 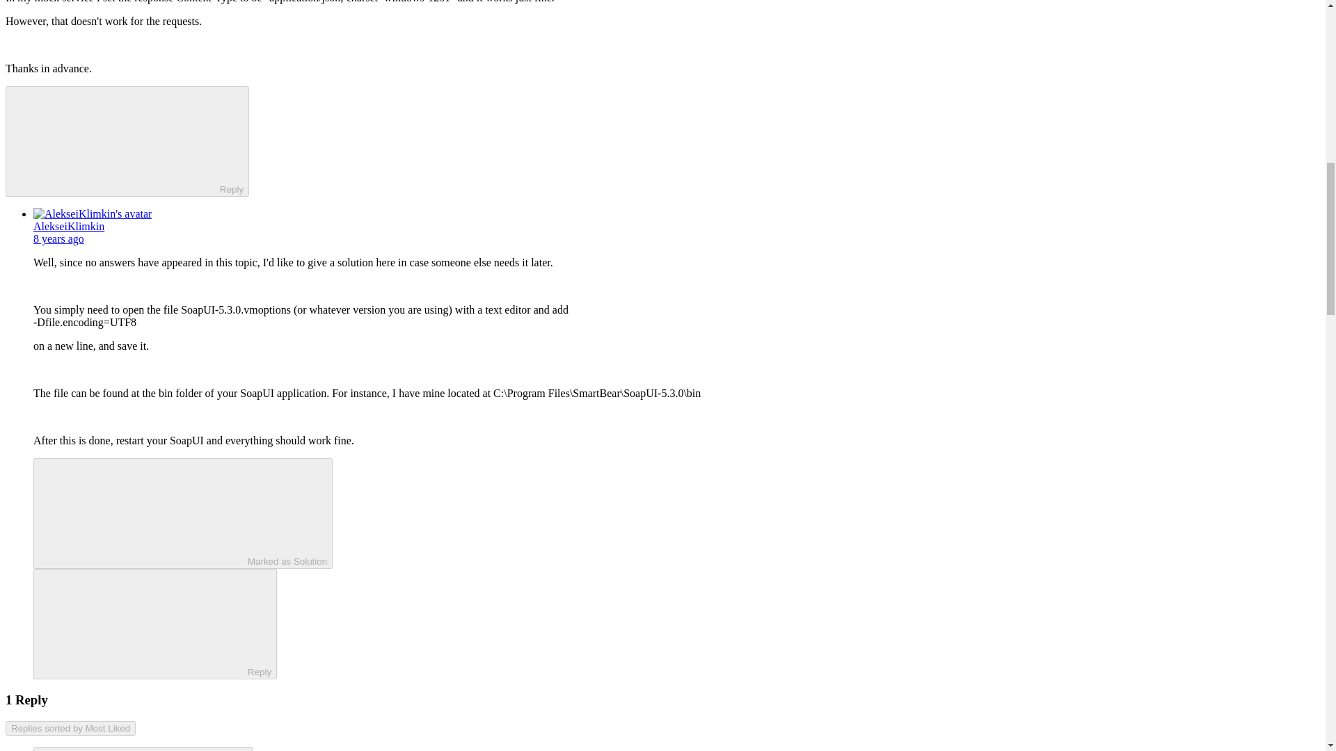 What do you see at coordinates (127, 141) in the screenshot?
I see `ReplyReply` at bounding box center [127, 141].